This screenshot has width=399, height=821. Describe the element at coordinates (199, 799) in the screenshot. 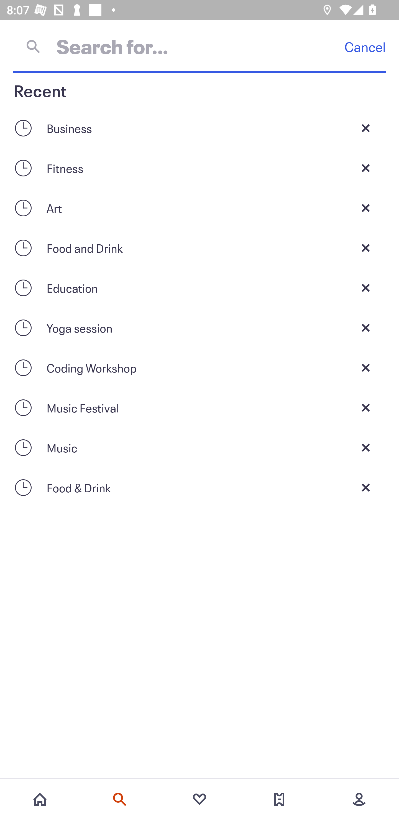

I see `Favorites` at that location.